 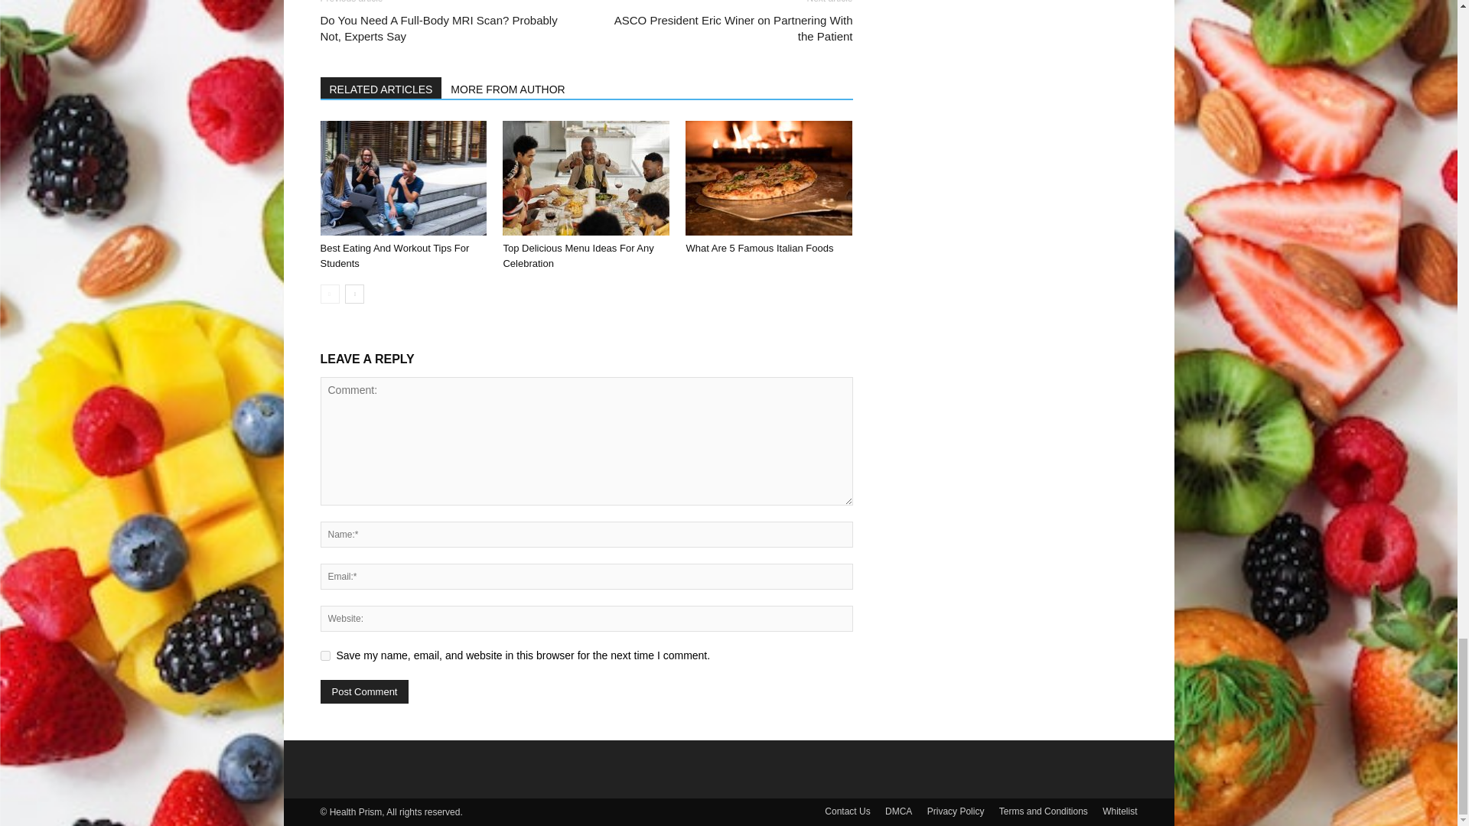 What do you see at coordinates (394, 255) in the screenshot?
I see `Best Eating And Workout Tips For Students` at bounding box center [394, 255].